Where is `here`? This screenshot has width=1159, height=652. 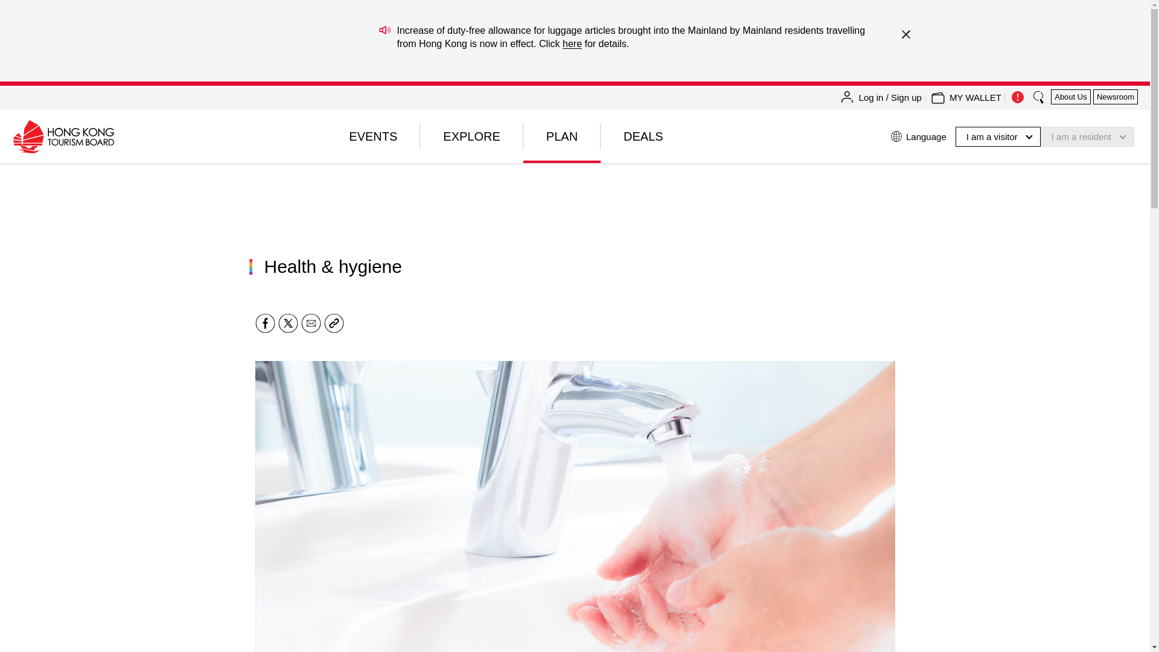
here is located at coordinates (572, 43).